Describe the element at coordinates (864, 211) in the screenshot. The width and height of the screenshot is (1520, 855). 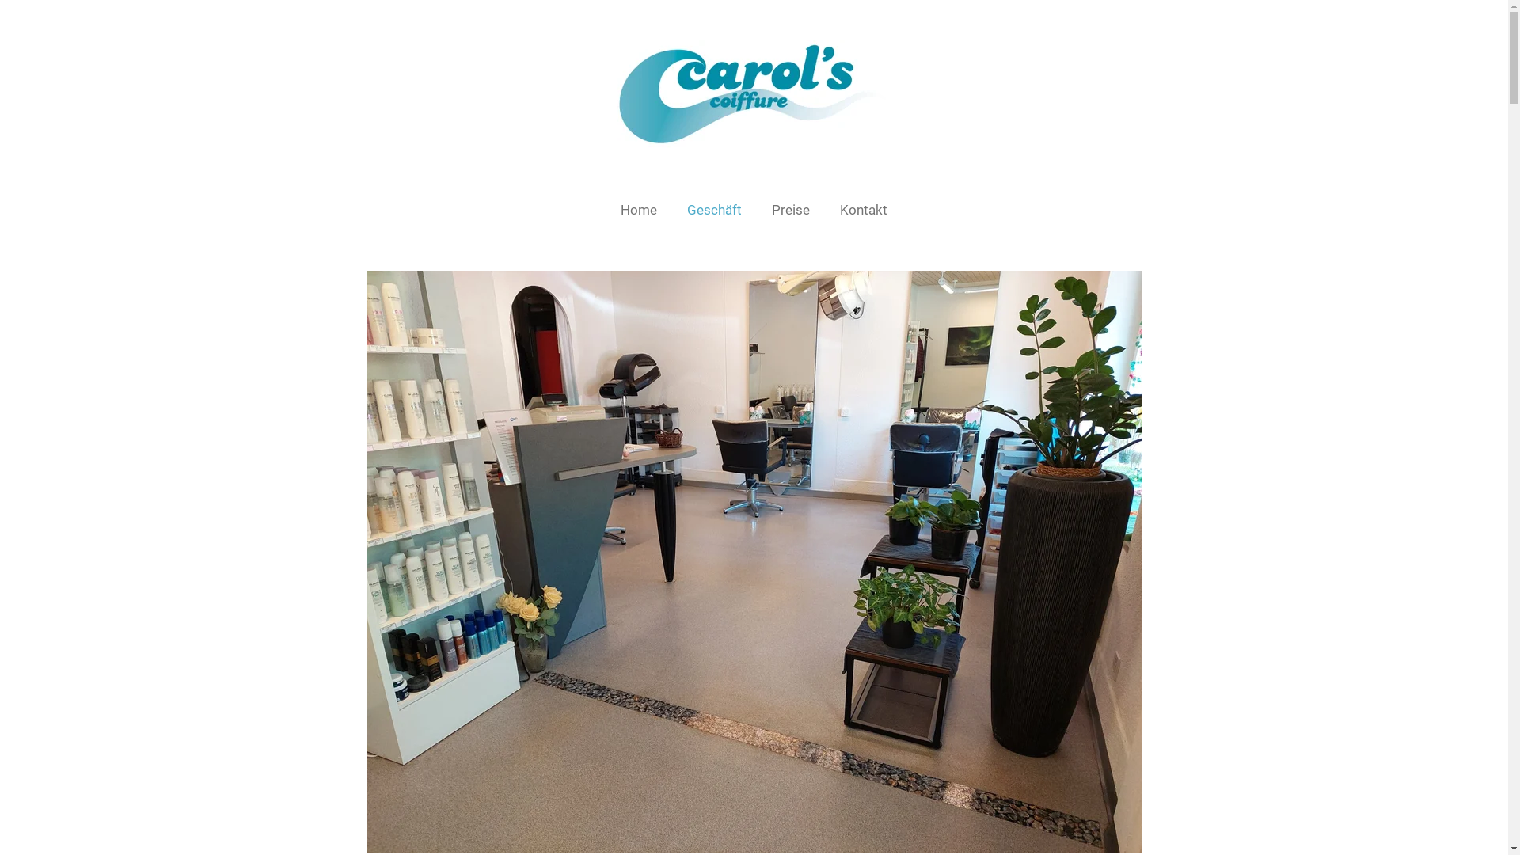
I see `Kontakt` at that location.